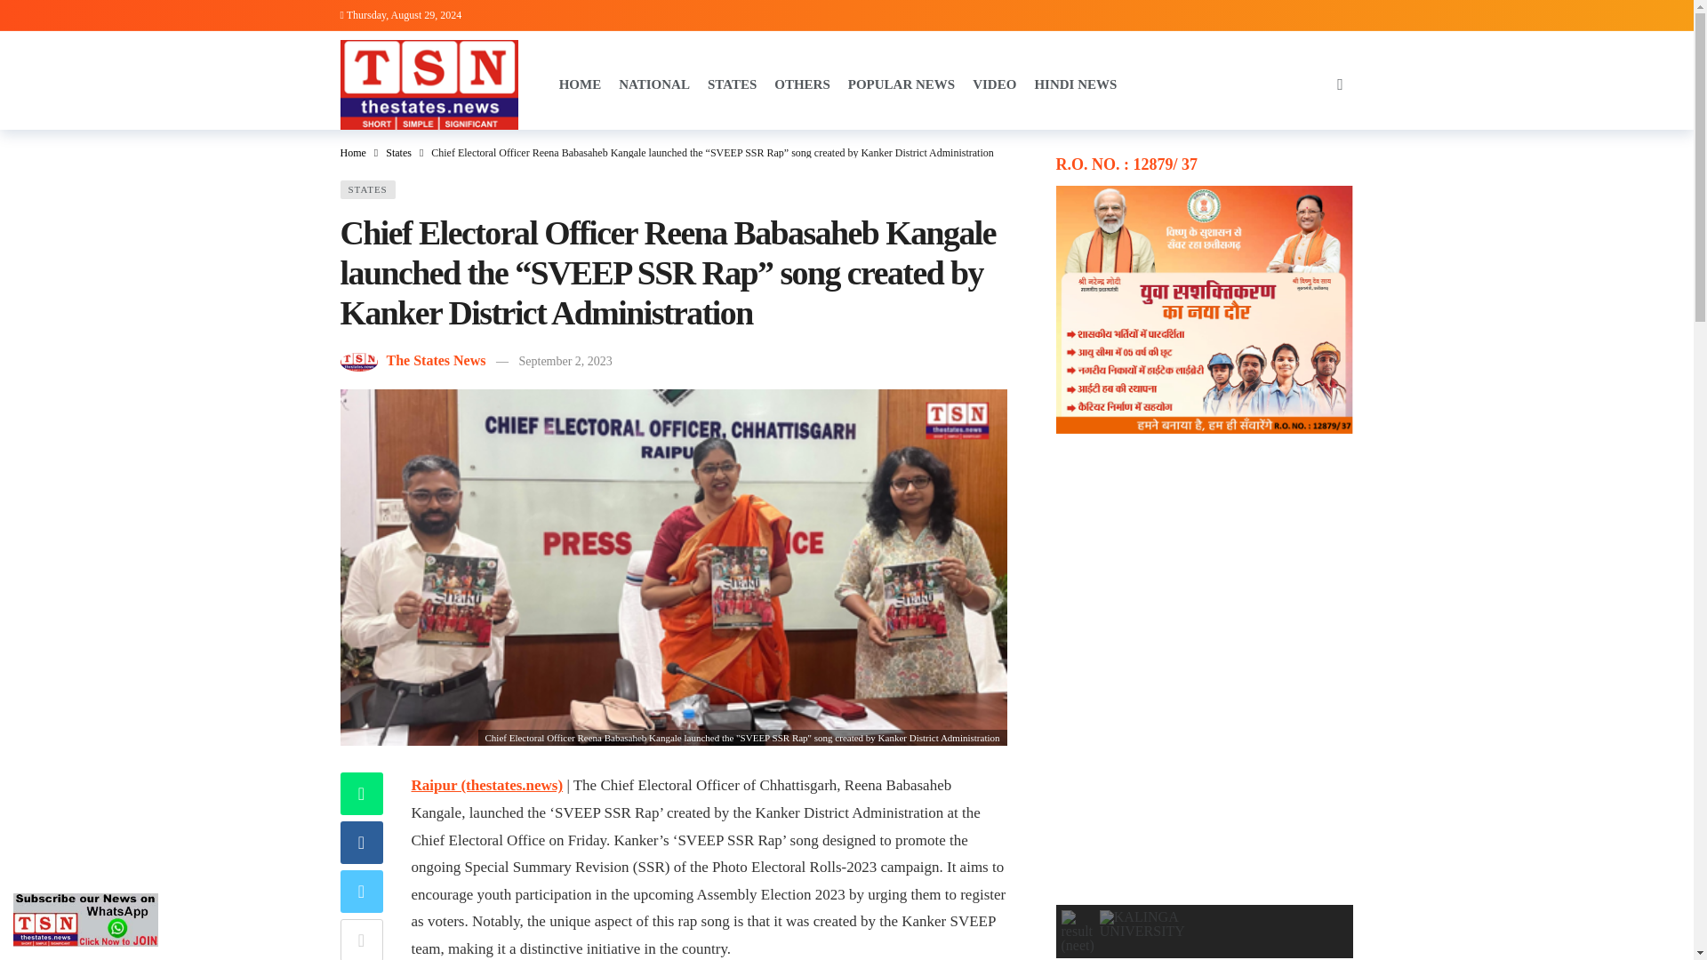 This screenshot has width=1707, height=960. What do you see at coordinates (902, 84) in the screenshot?
I see `POPULAR NEWS` at bounding box center [902, 84].